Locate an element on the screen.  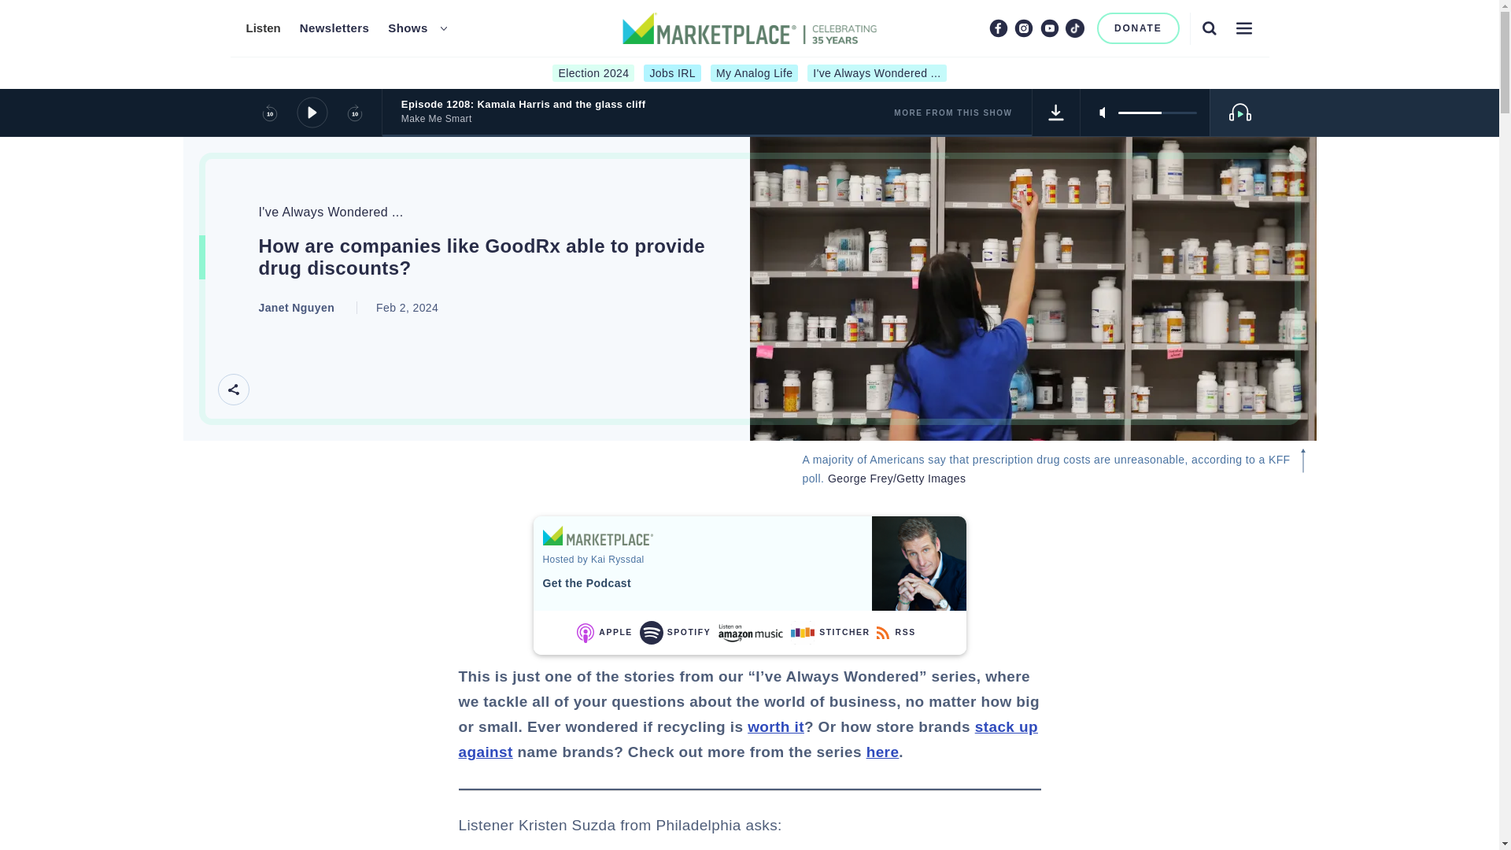
TikTok is located at coordinates (1075, 28).